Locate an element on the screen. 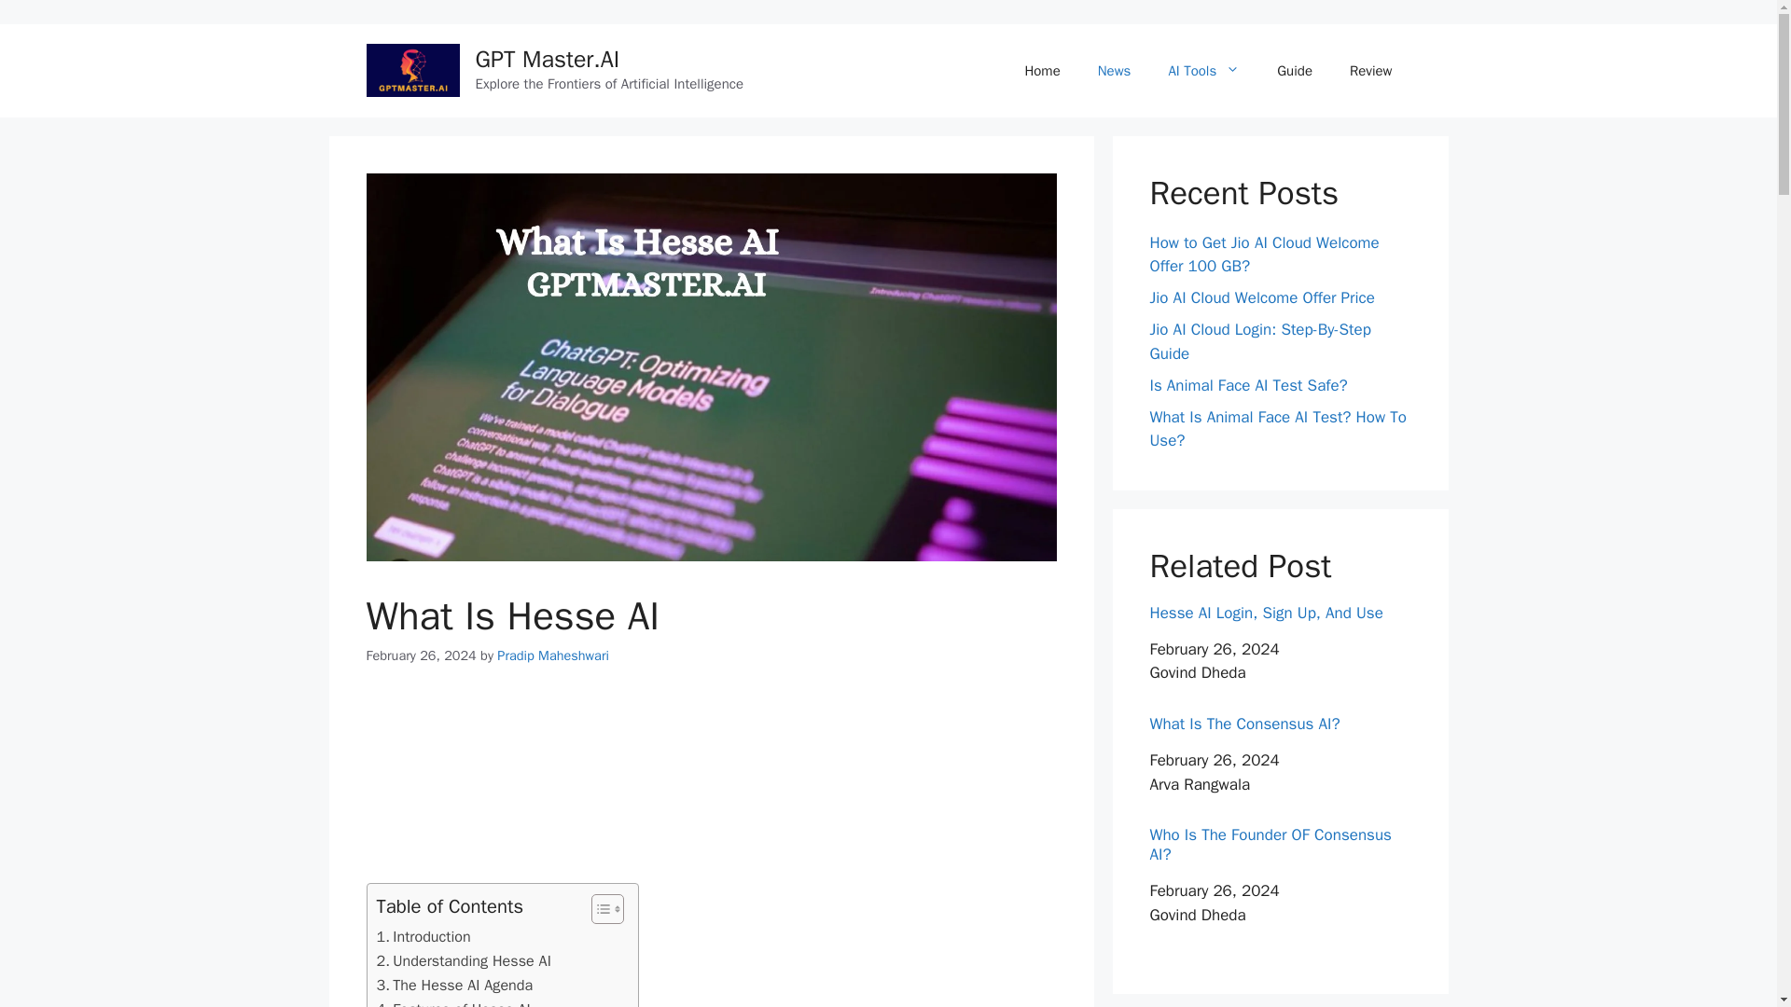  AI Tools is located at coordinates (1203, 71).